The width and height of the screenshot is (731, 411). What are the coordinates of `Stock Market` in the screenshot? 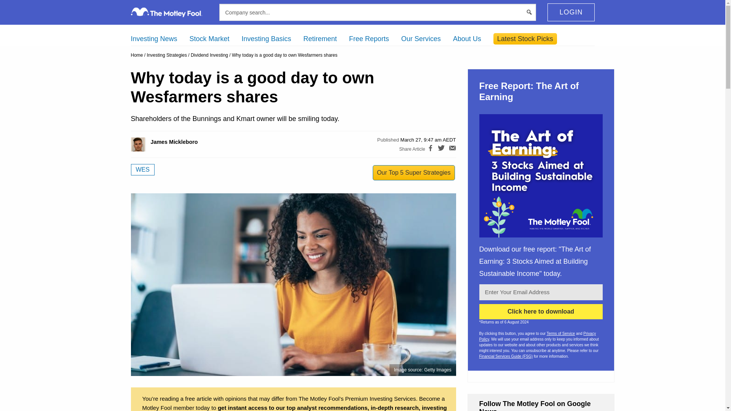 It's located at (209, 39).